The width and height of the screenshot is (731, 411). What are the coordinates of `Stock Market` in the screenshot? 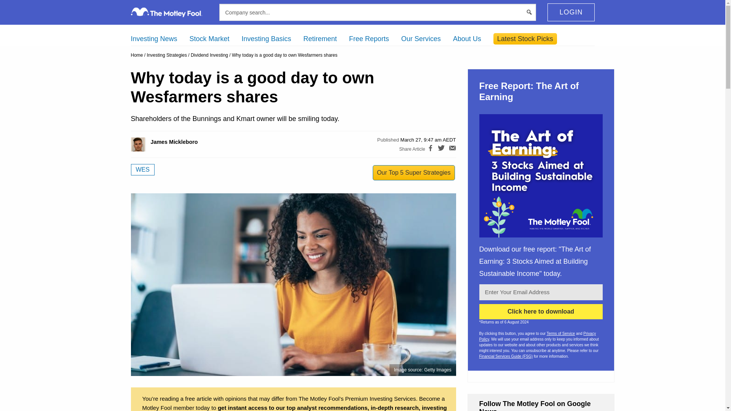 It's located at (209, 39).